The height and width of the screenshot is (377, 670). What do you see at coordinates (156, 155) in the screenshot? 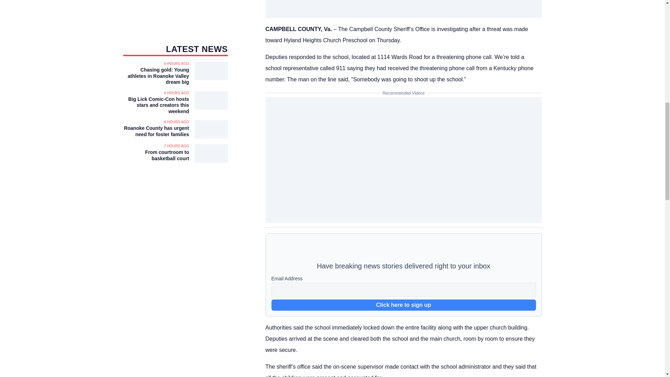
I see `From courtroom to basketball court` at bounding box center [156, 155].